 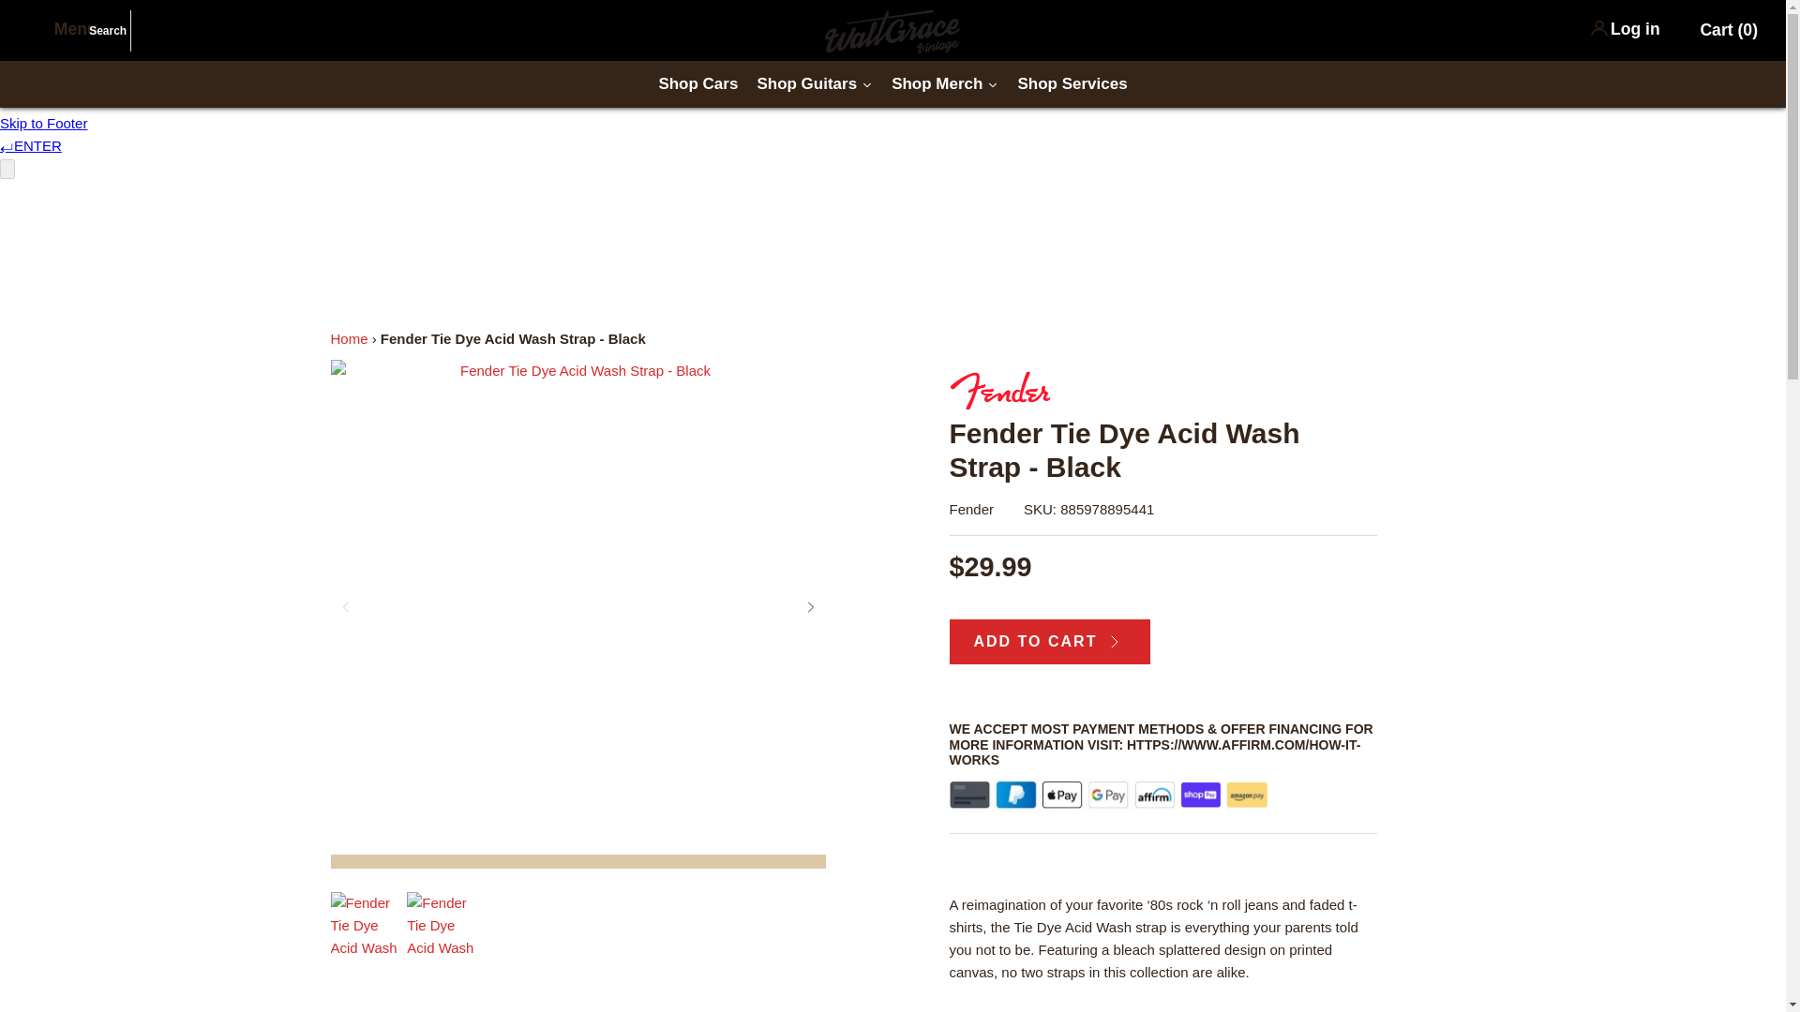 I want to click on Shop Guitars, so click(x=814, y=83).